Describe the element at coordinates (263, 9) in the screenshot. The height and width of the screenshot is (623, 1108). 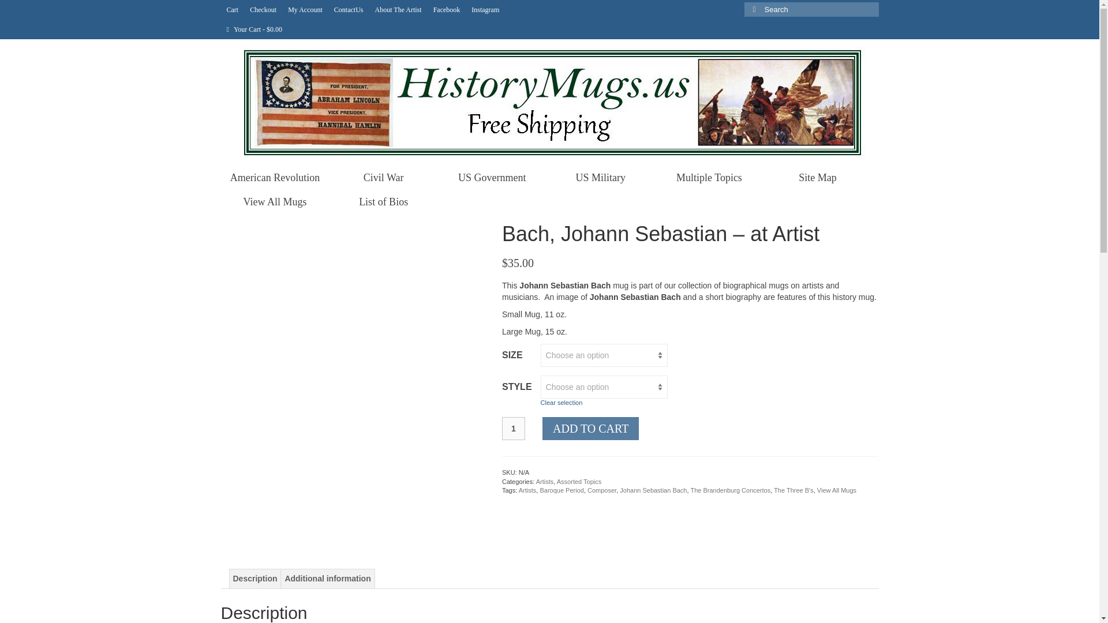
I see `Checkout` at that location.